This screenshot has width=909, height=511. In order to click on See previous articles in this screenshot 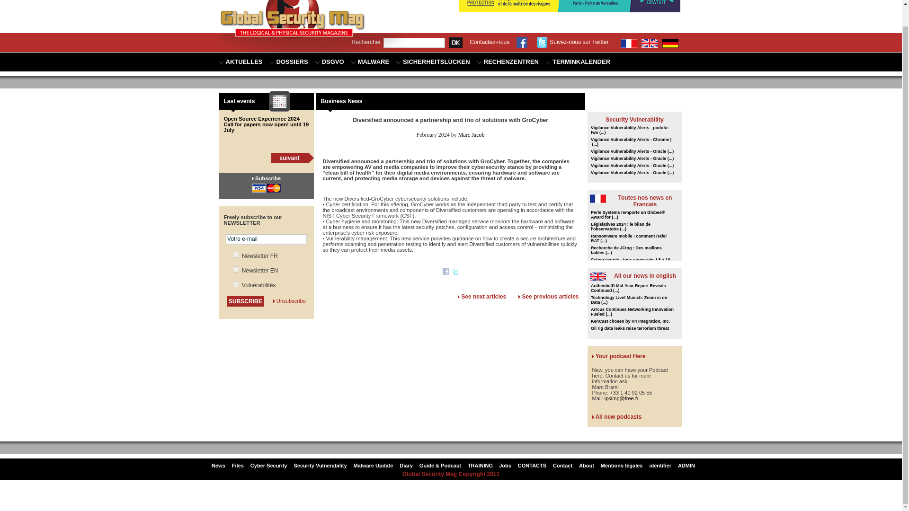, I will do `click(550, 296)`.